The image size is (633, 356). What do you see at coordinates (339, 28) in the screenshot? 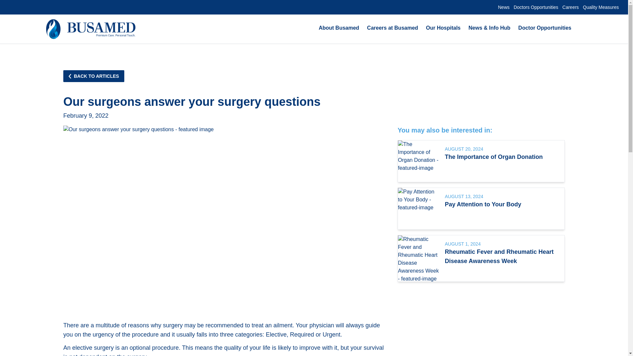
I see `About Busamed` at bounding box center [339, 28].